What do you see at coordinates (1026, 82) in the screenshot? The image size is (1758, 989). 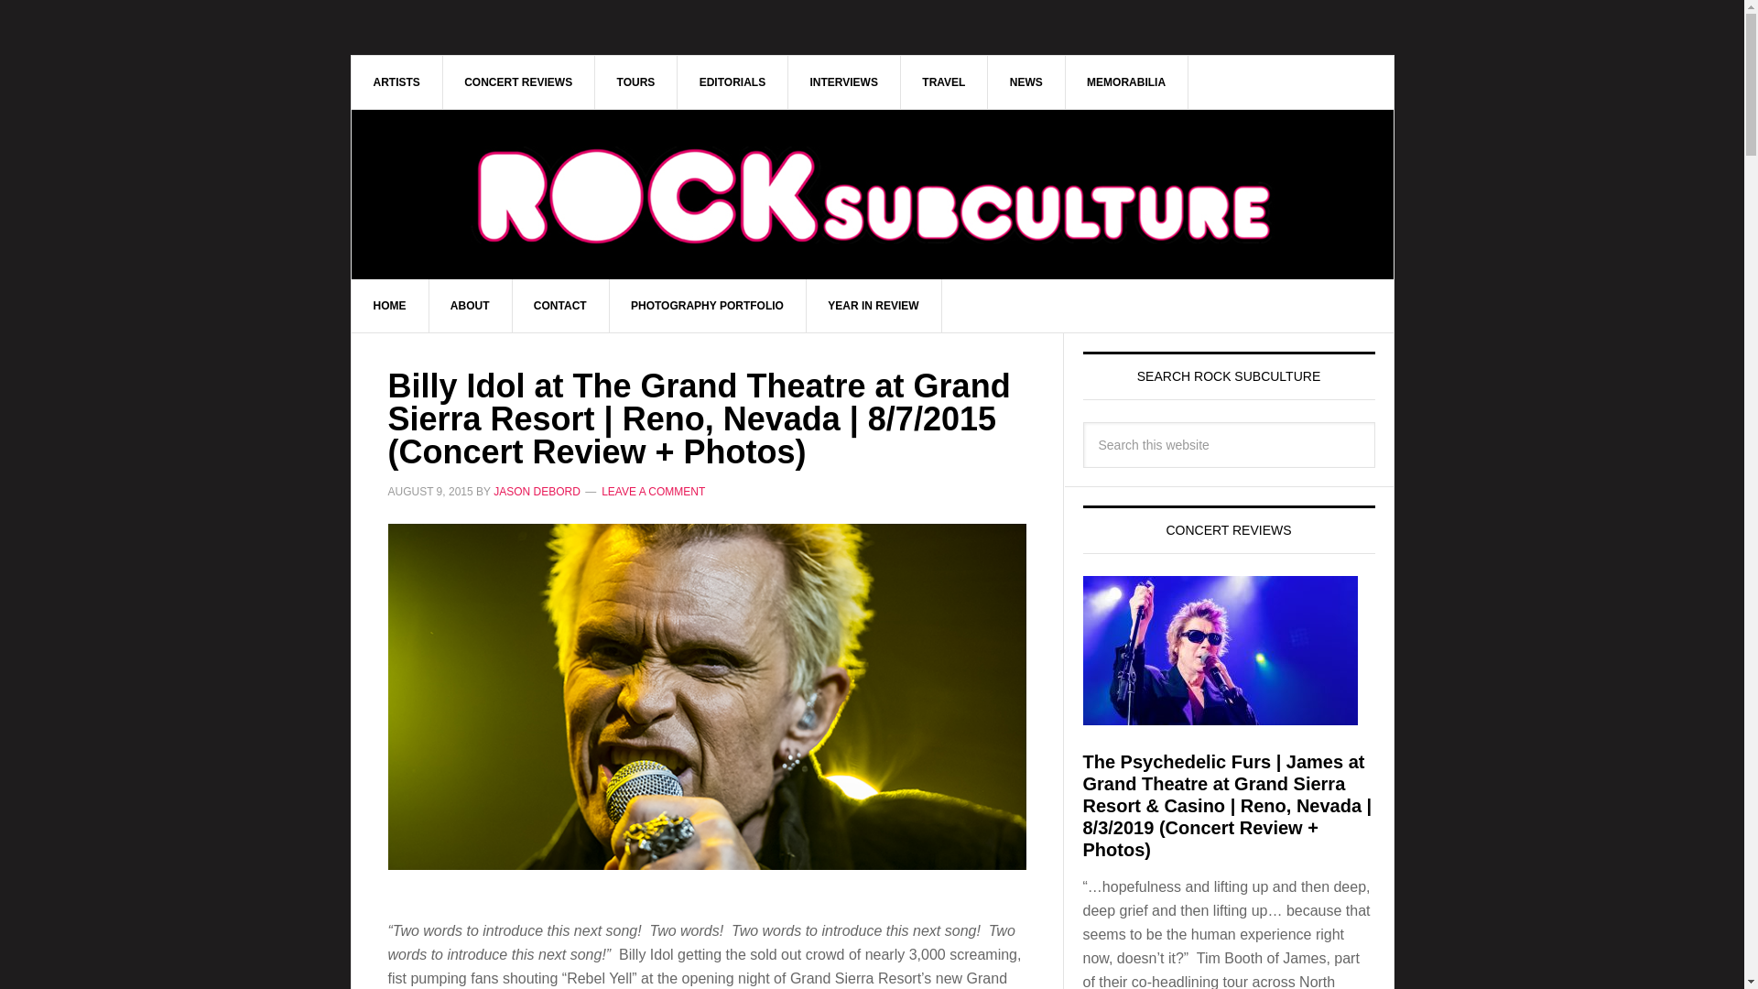 I see `NEWS` at bounding box center [1026, 82].